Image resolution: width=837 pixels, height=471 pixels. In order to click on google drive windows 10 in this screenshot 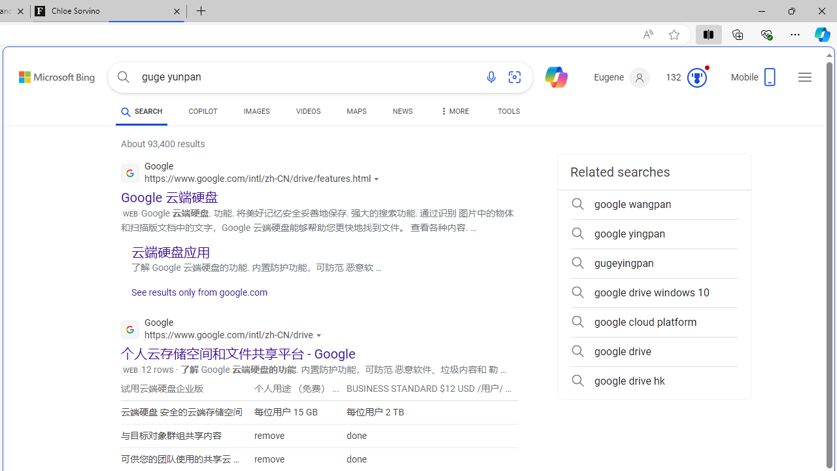, I will do `click(654, 293)`.